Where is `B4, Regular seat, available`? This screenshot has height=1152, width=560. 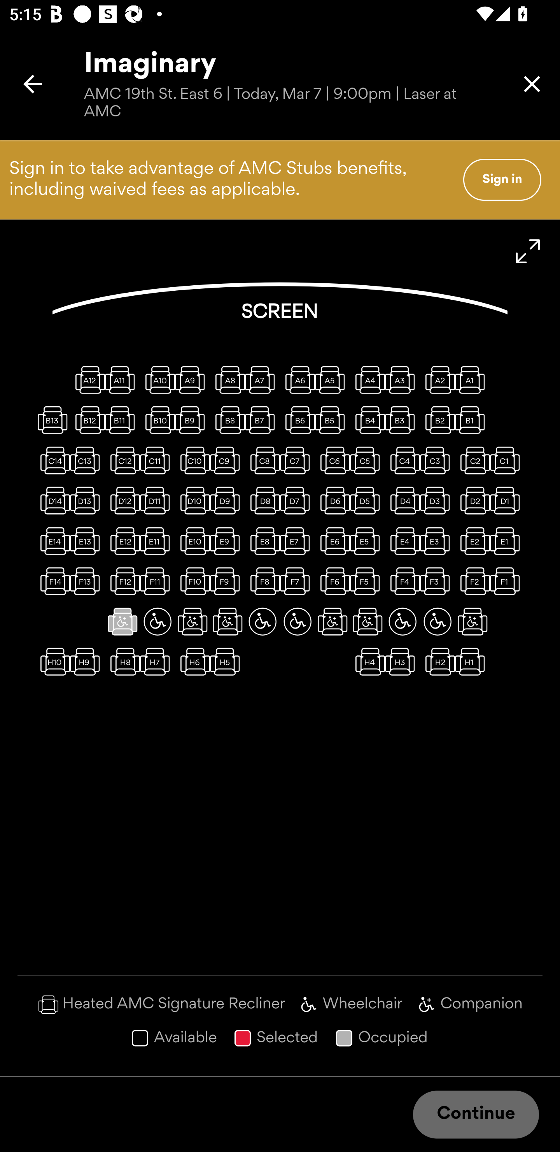
B4, Regular seat, available is located at coordinates (367, 420).